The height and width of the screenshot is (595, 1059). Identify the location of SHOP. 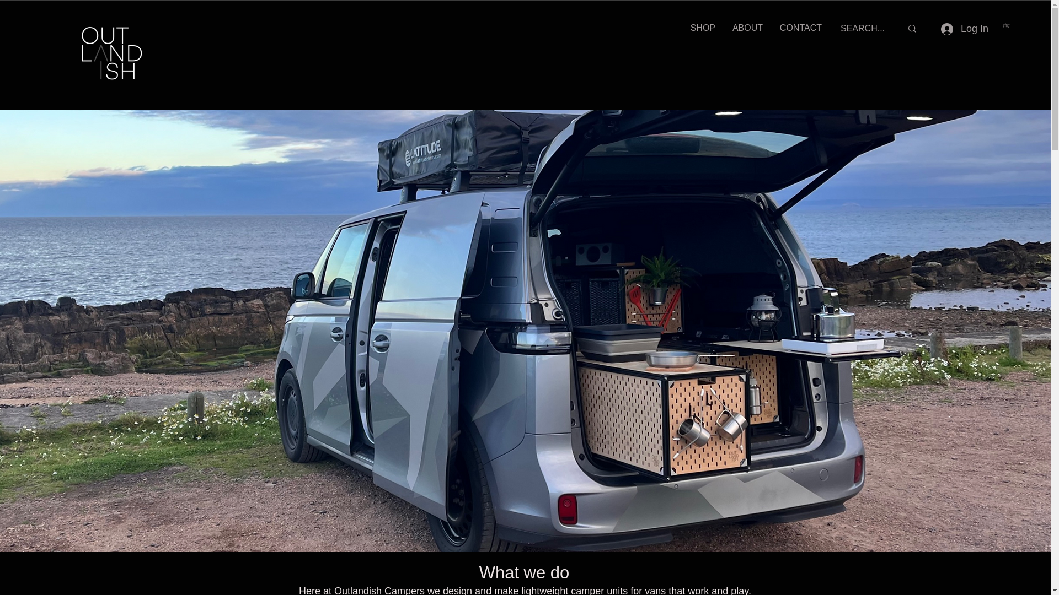
(703, 28).